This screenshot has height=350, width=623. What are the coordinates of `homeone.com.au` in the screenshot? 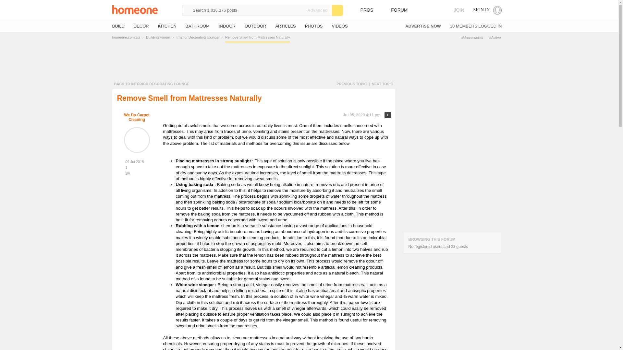 It's located at (126, 37).